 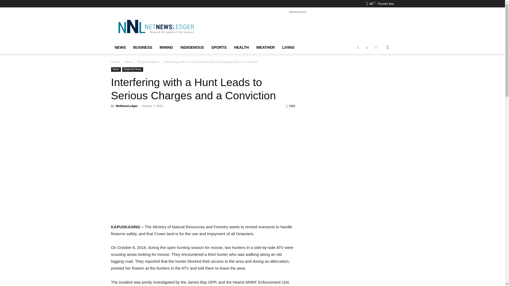 What do you see at coordinates (156, 26) in the screenshot?
I see `NetNewsLedger` at bounding box center [156, 26].